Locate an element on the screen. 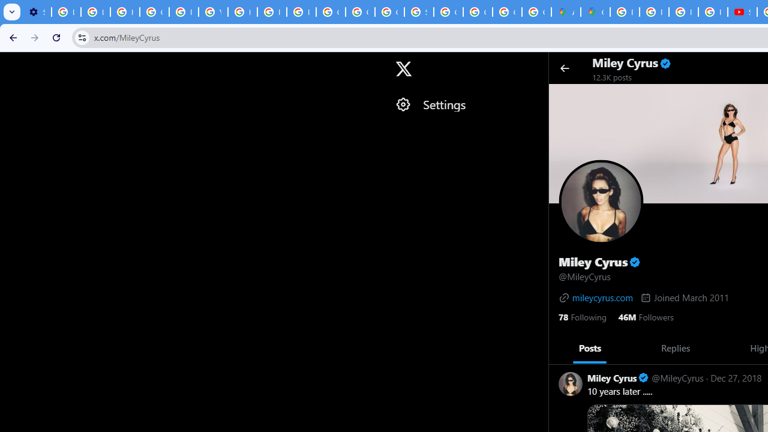 The image size is (768, 432). YouTube is located at coordinates (214, 12).